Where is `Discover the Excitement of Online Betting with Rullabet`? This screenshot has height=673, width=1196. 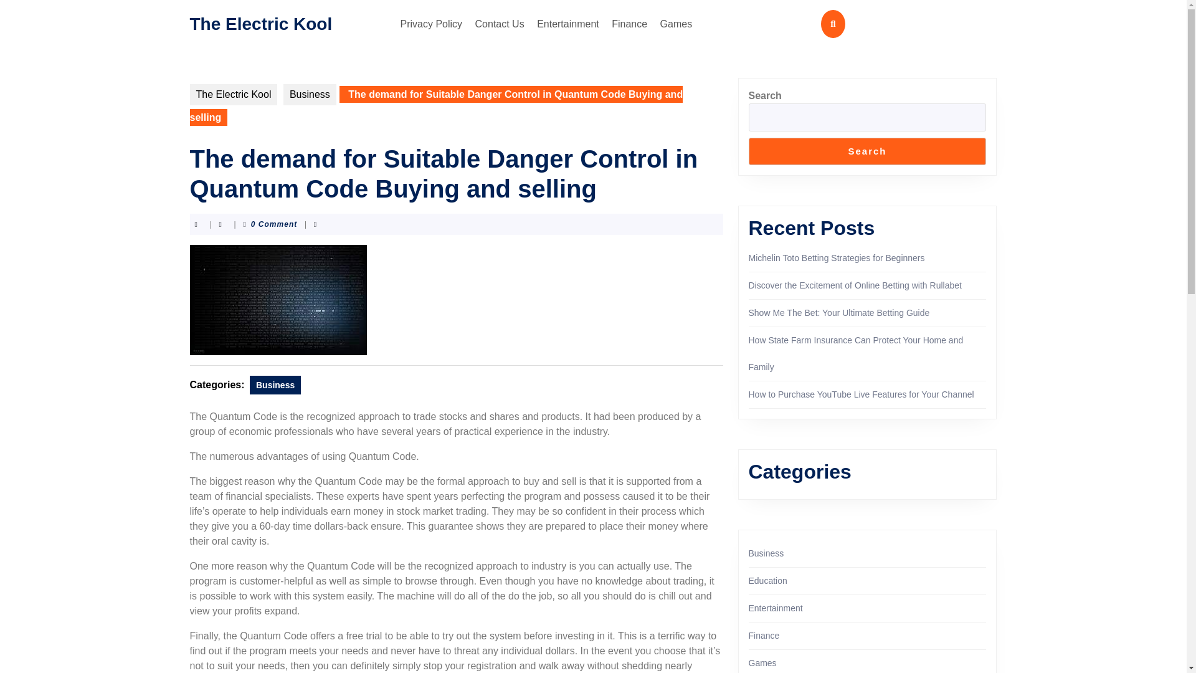 Discover the Excitement of Online Betting with Rullabet is located at coordinates (855, 285).